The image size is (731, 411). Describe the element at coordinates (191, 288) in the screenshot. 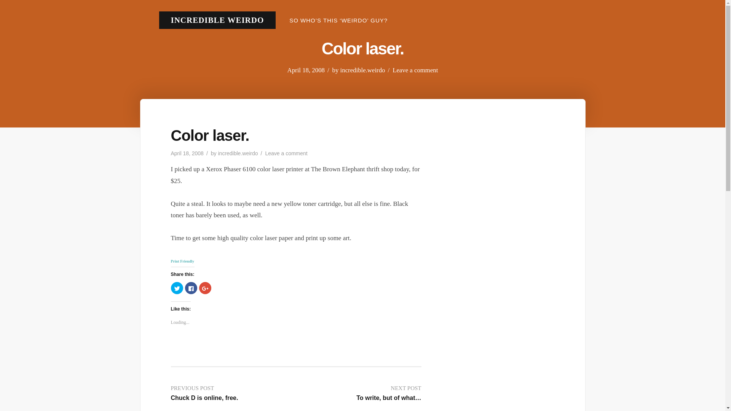

I see `Click to share on Facebook` at that location.